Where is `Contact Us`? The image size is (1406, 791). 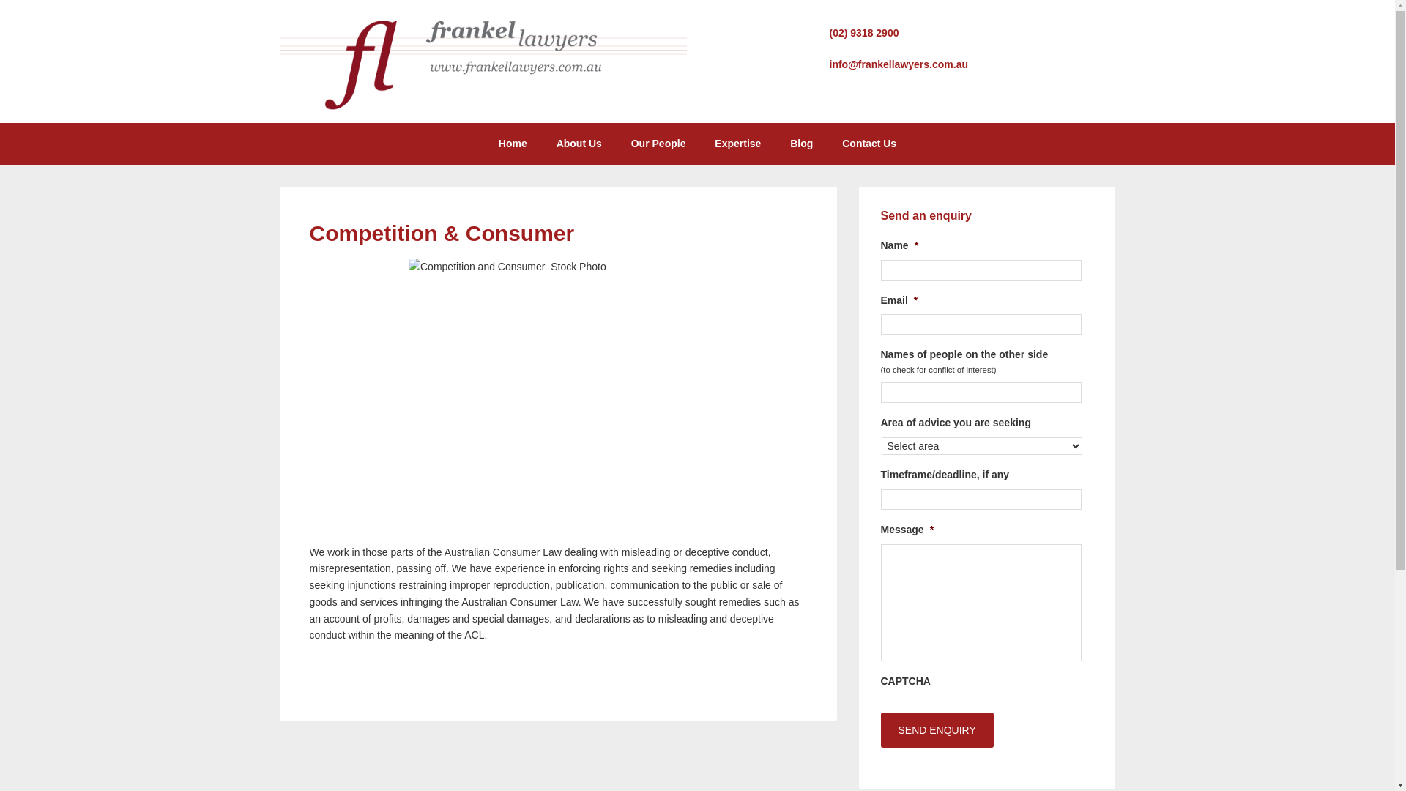 Contact Us is located at coordinates (869, 144).